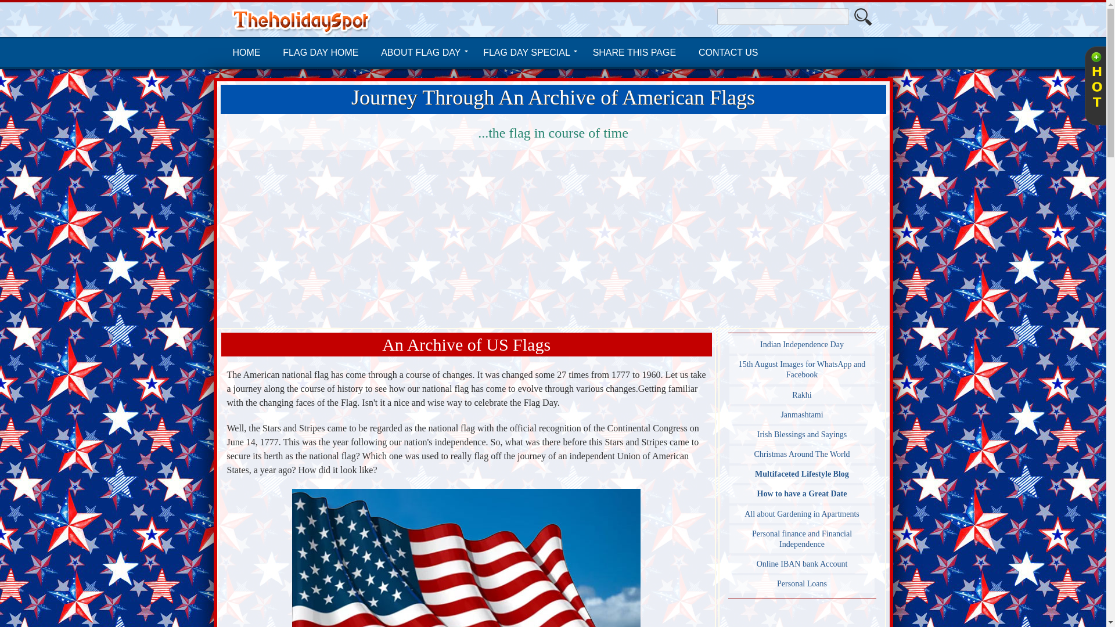  What do you see at coordinates (802, 369) in the screenshot?
I see `15th August Images for WhatsApp and Facebook` at bounding box center [802, 369].